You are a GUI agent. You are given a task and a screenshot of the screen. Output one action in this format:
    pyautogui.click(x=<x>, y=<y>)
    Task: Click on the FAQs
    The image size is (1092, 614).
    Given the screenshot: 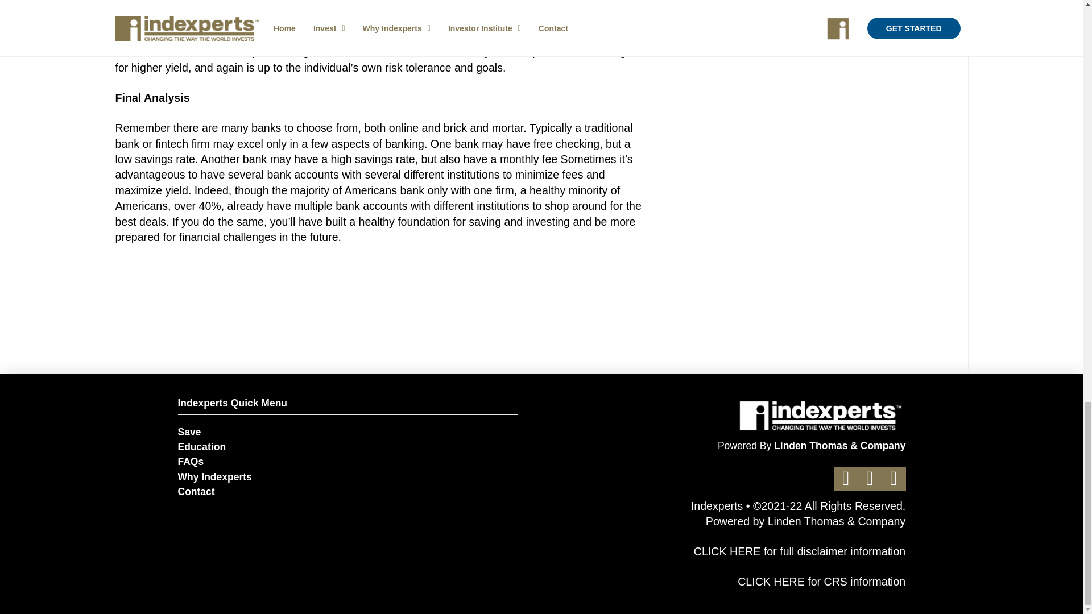 What is the action you would take?
    pyautogui.click(x=347, y=462)
    